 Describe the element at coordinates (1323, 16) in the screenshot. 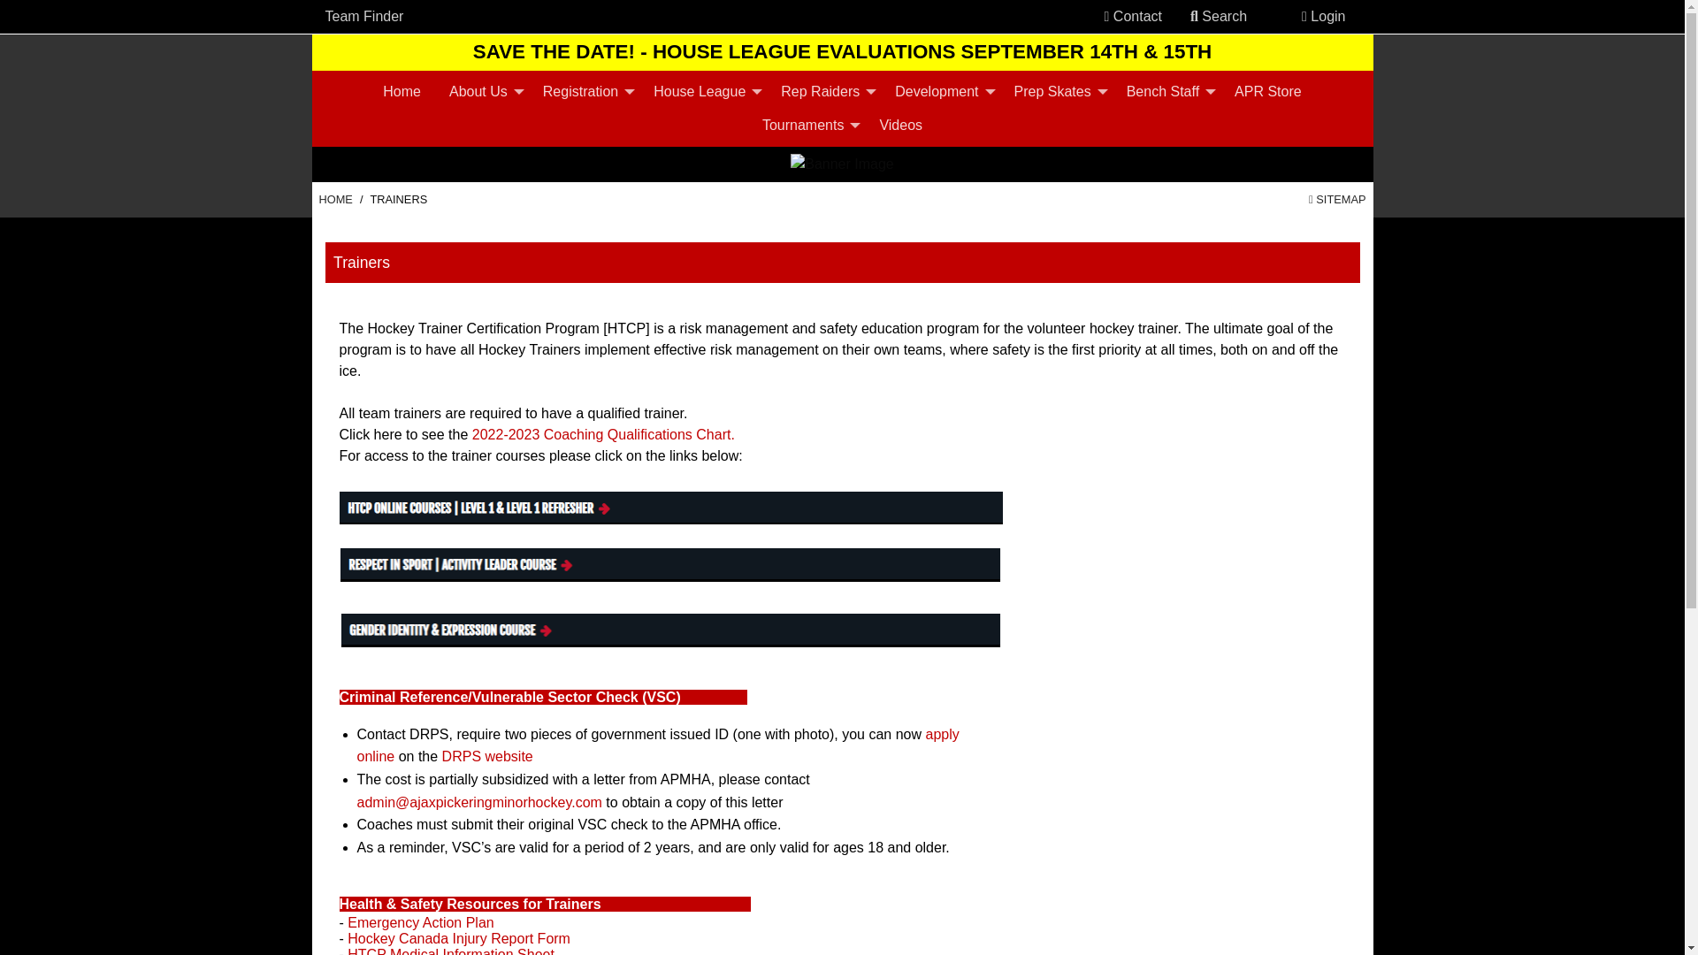

I see ` Login` at that location.